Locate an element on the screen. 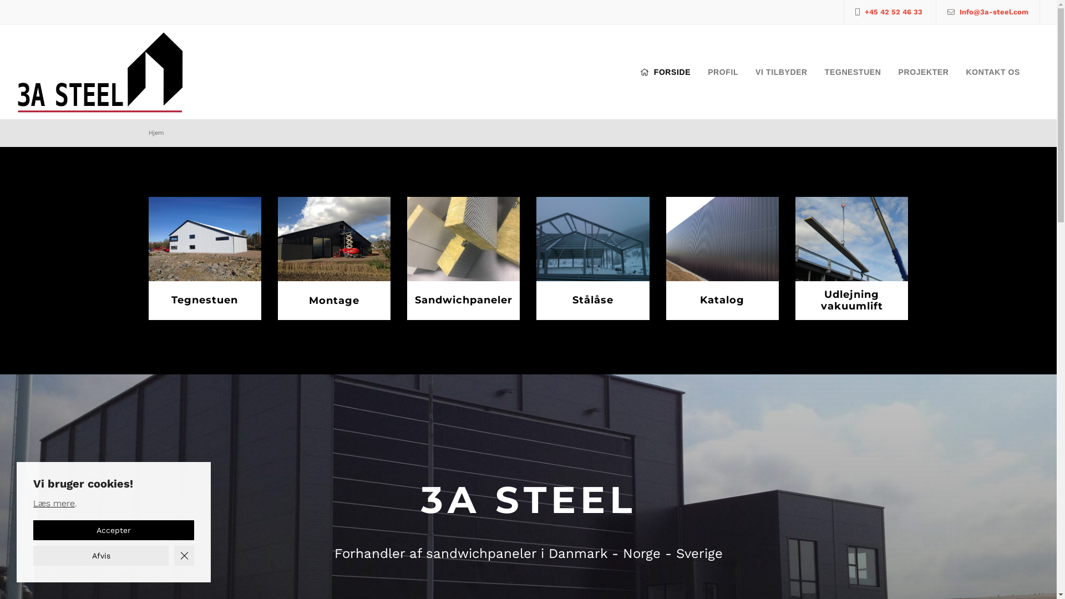 This screenshot has height=599, width=1065. Close GDPR Cookie Banner is located at coordinates (184, 556).